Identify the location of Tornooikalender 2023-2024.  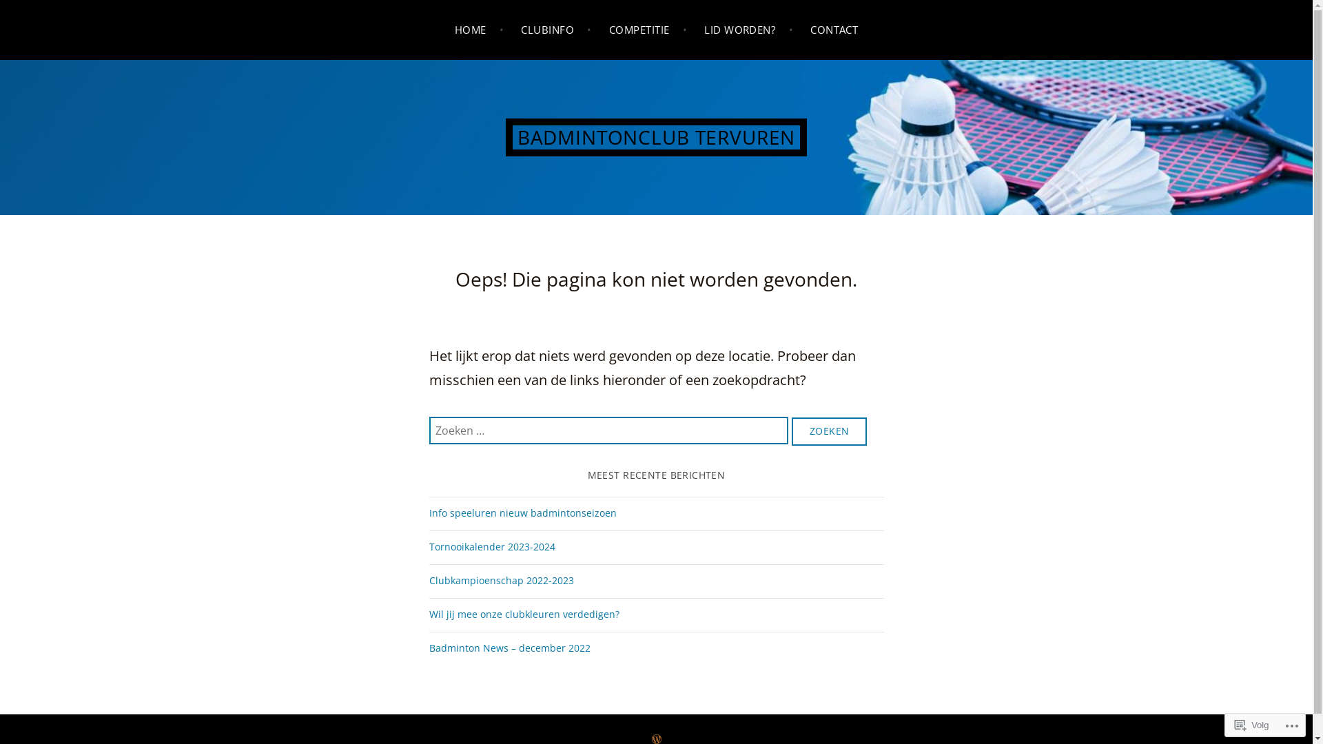
(492, 547).